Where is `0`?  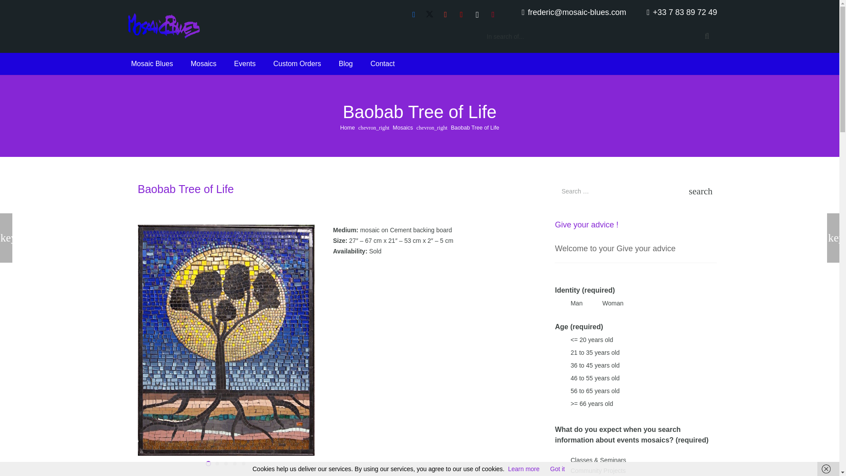
0 is located at coordinates (559, 460).